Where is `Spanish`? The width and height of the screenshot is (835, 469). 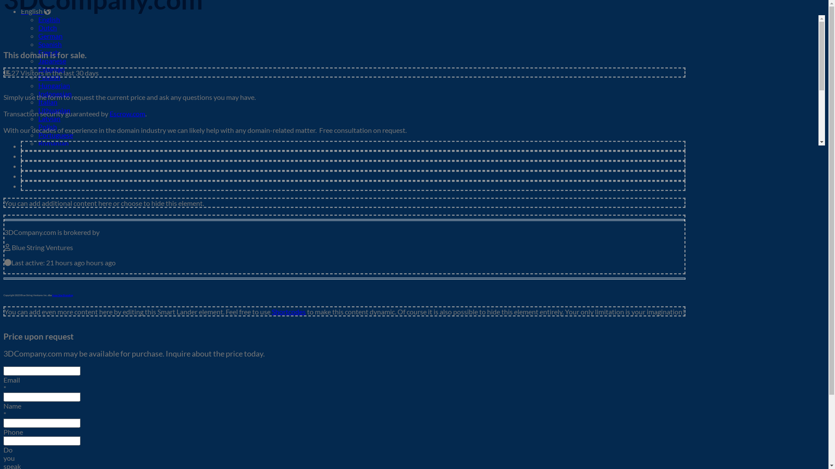 Spanish is located at coordinates (50, 44).